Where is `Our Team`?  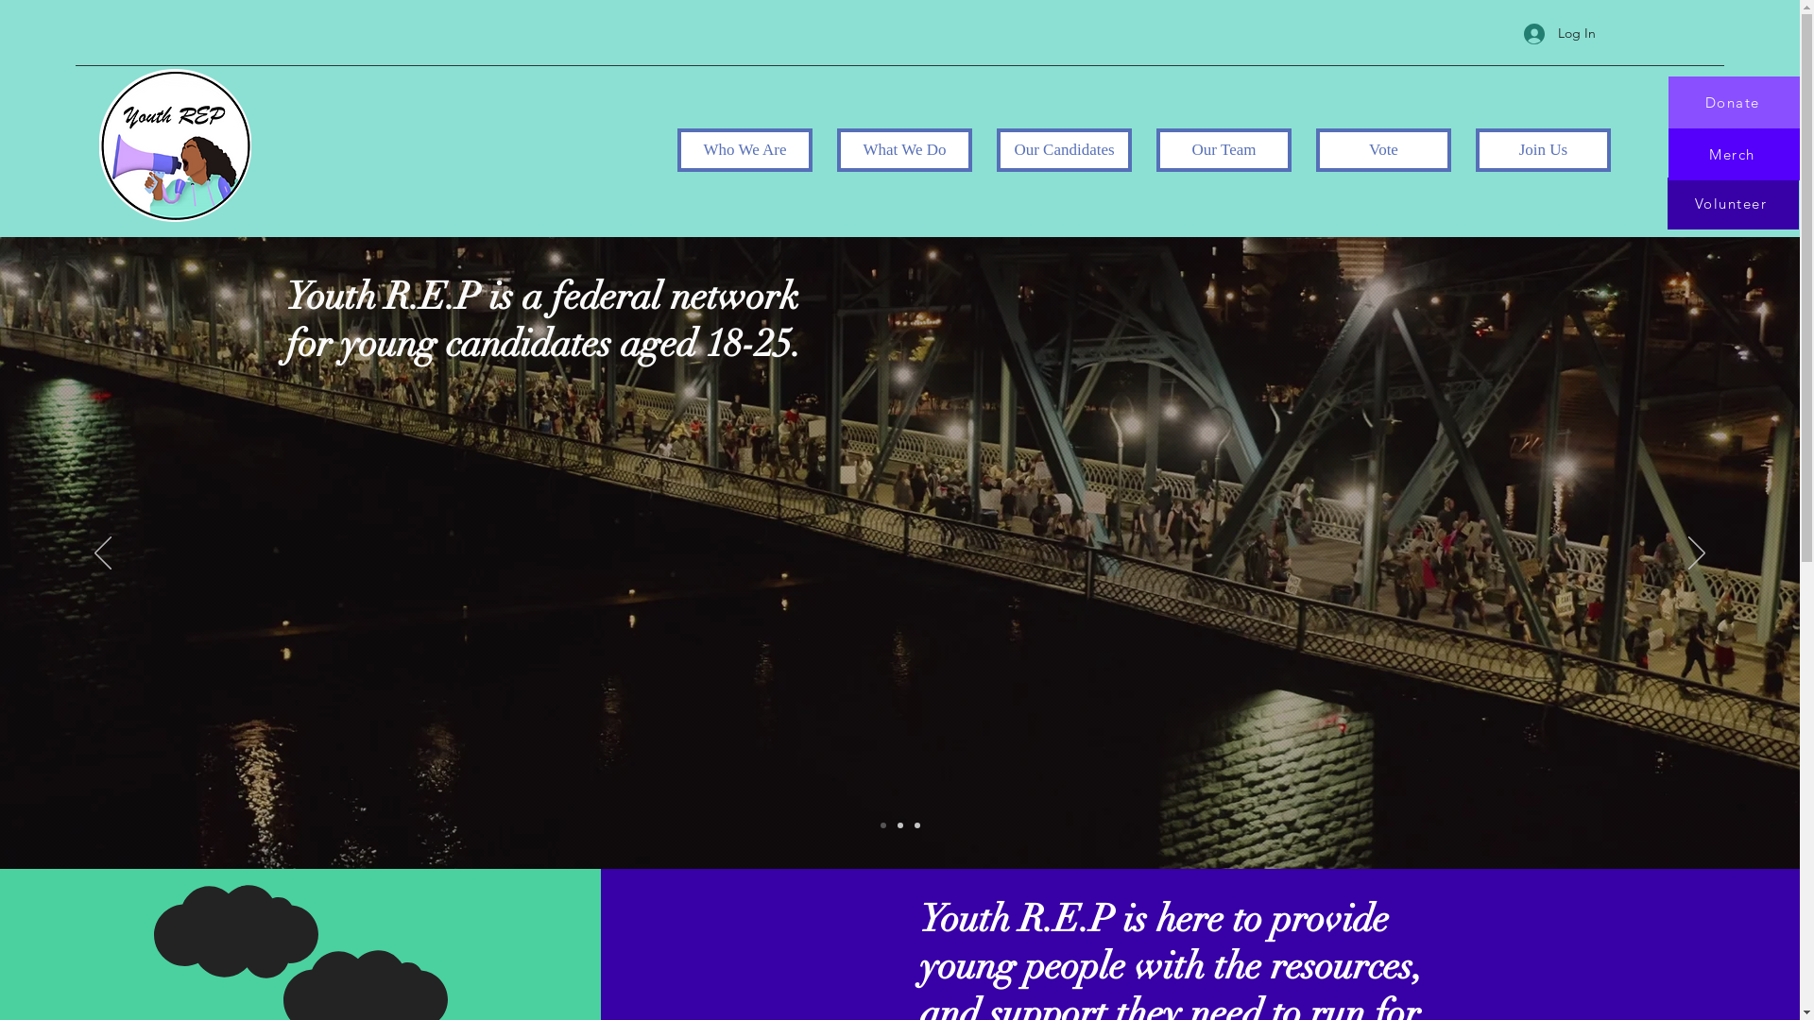
Our Team is located at coordinates (1224, 150).